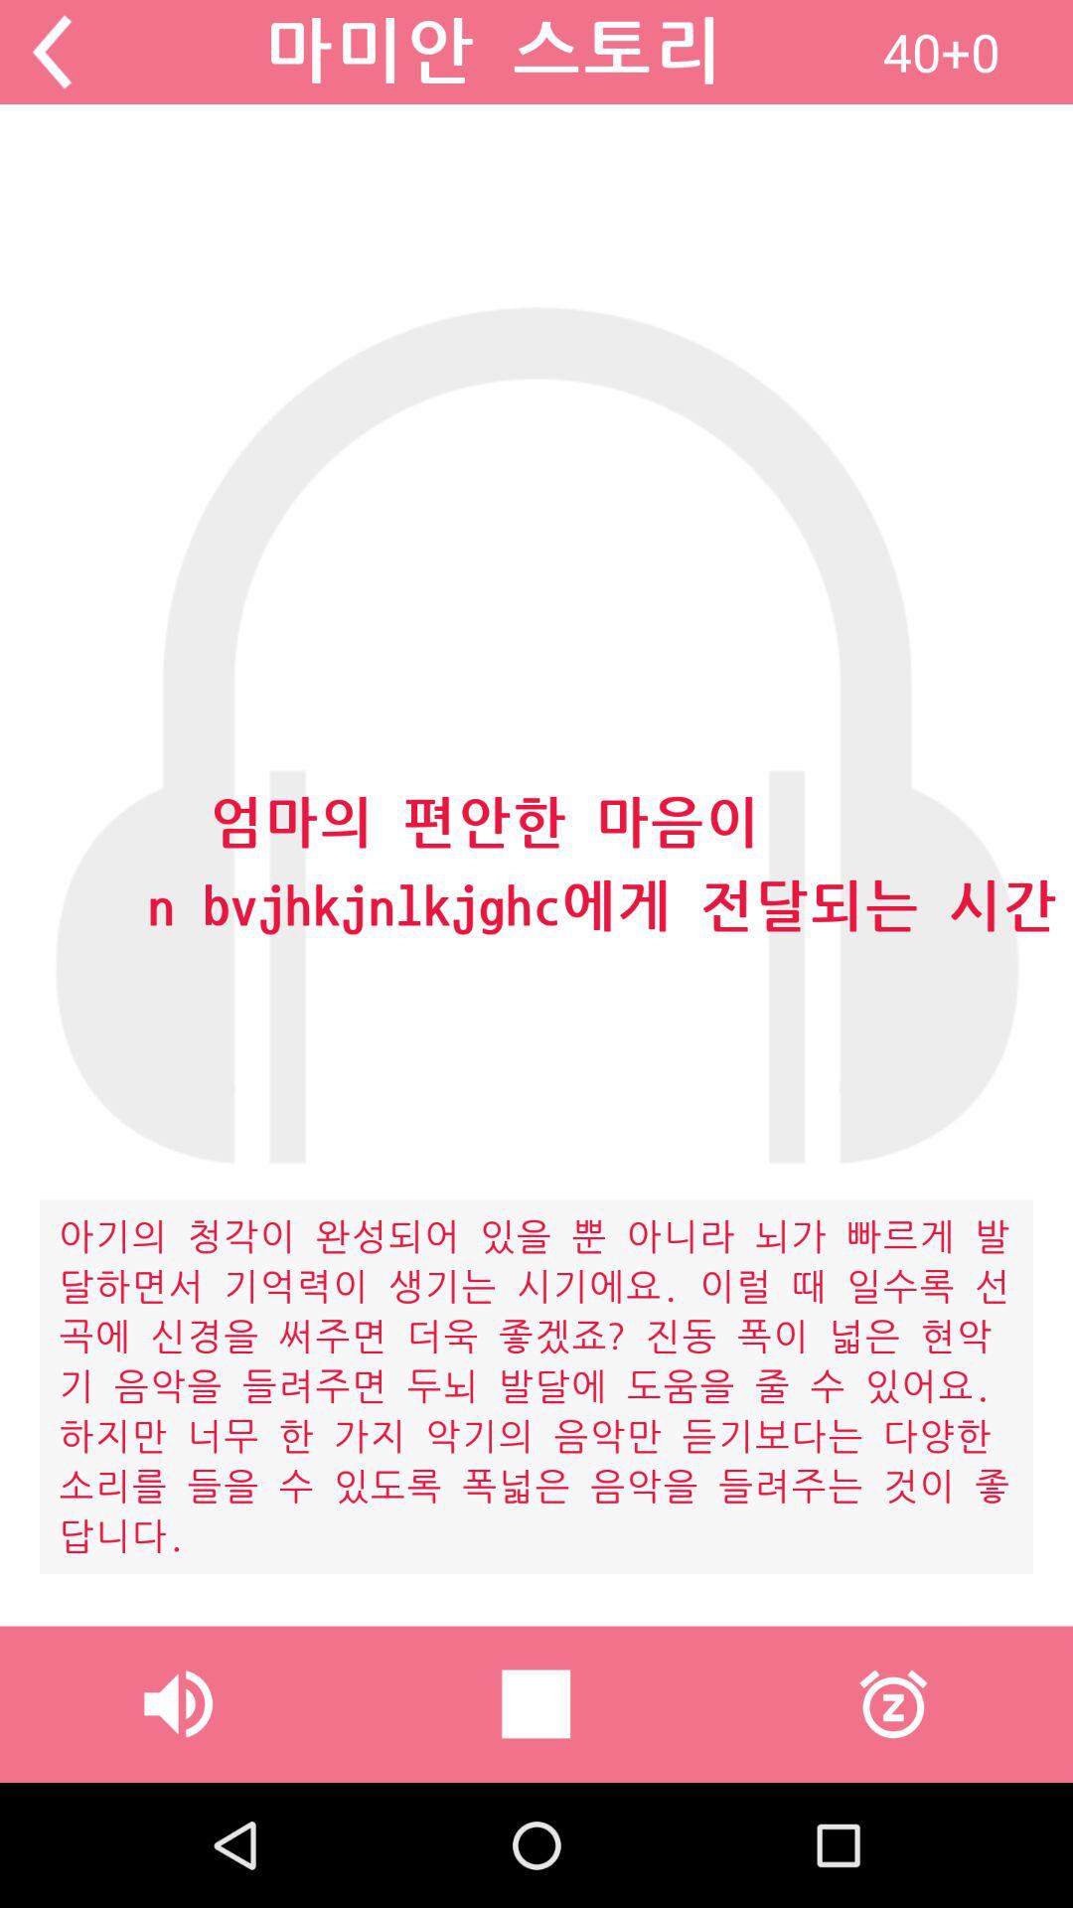 The height and width of the screenshot is (1908, 1073). What do you see at coordinates (893, 1703) in the screenshot?
I see `choose item at the bottom right corner` at bounding box center [893, 1703].